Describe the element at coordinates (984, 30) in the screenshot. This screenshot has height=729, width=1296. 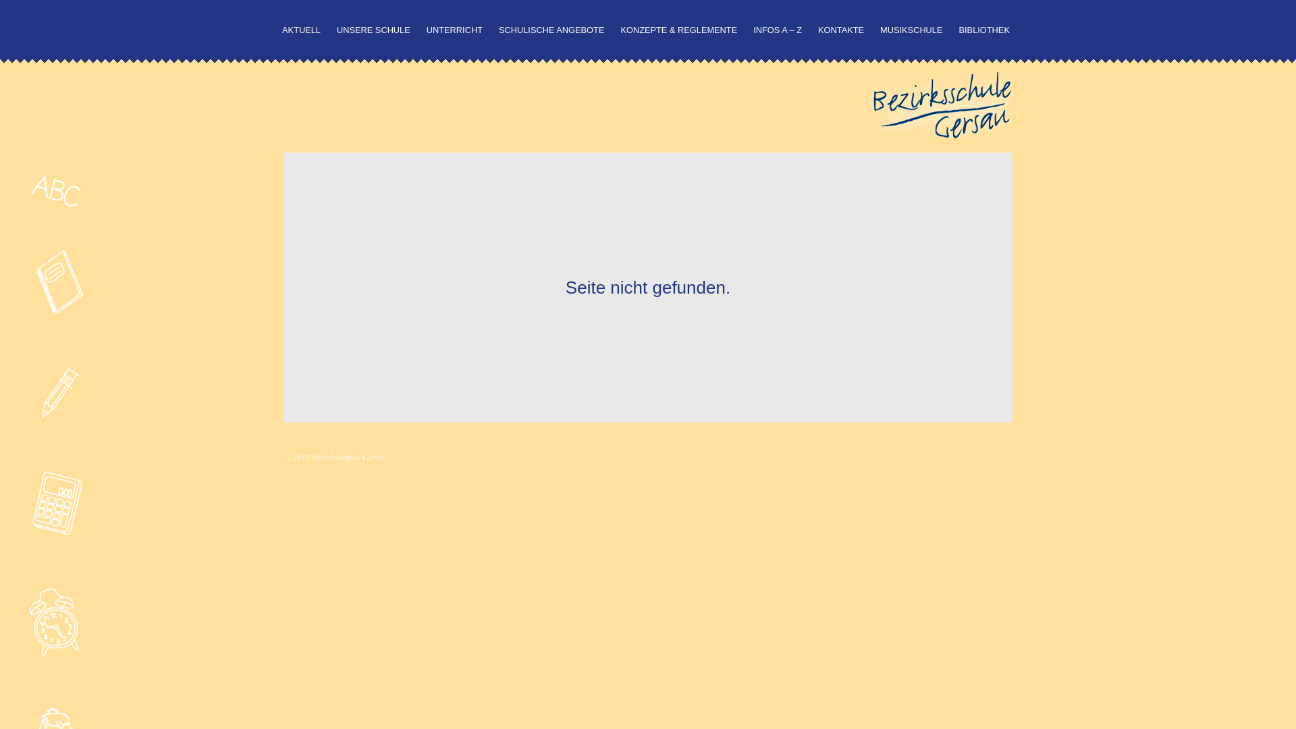
I see `BIBLIOTHEK` at that location.